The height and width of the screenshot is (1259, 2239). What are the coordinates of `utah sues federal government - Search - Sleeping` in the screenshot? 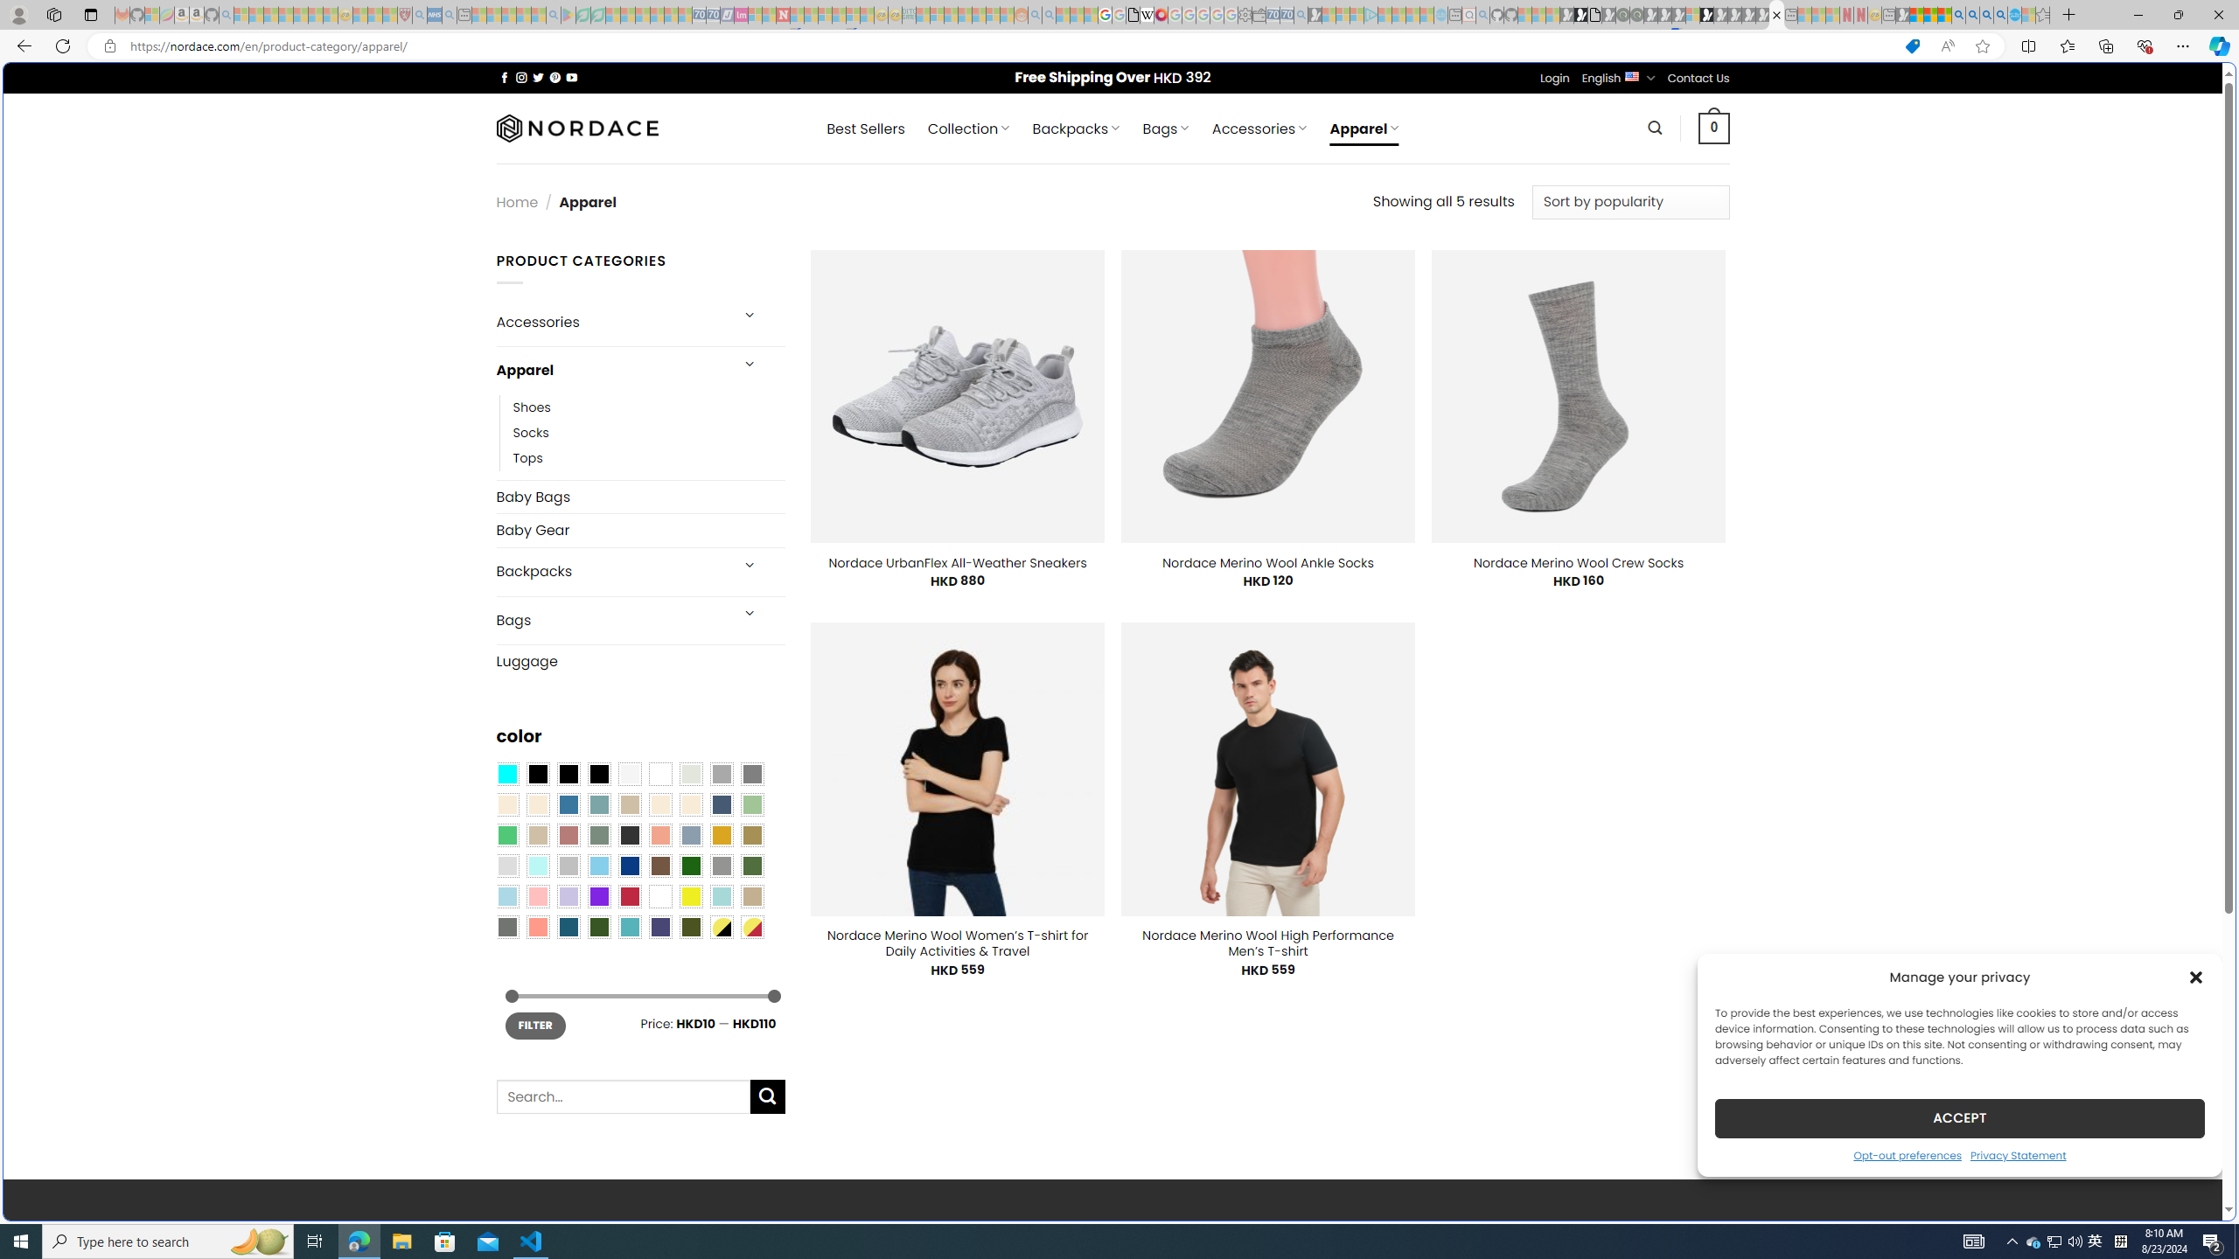 It's located at (448, 15).